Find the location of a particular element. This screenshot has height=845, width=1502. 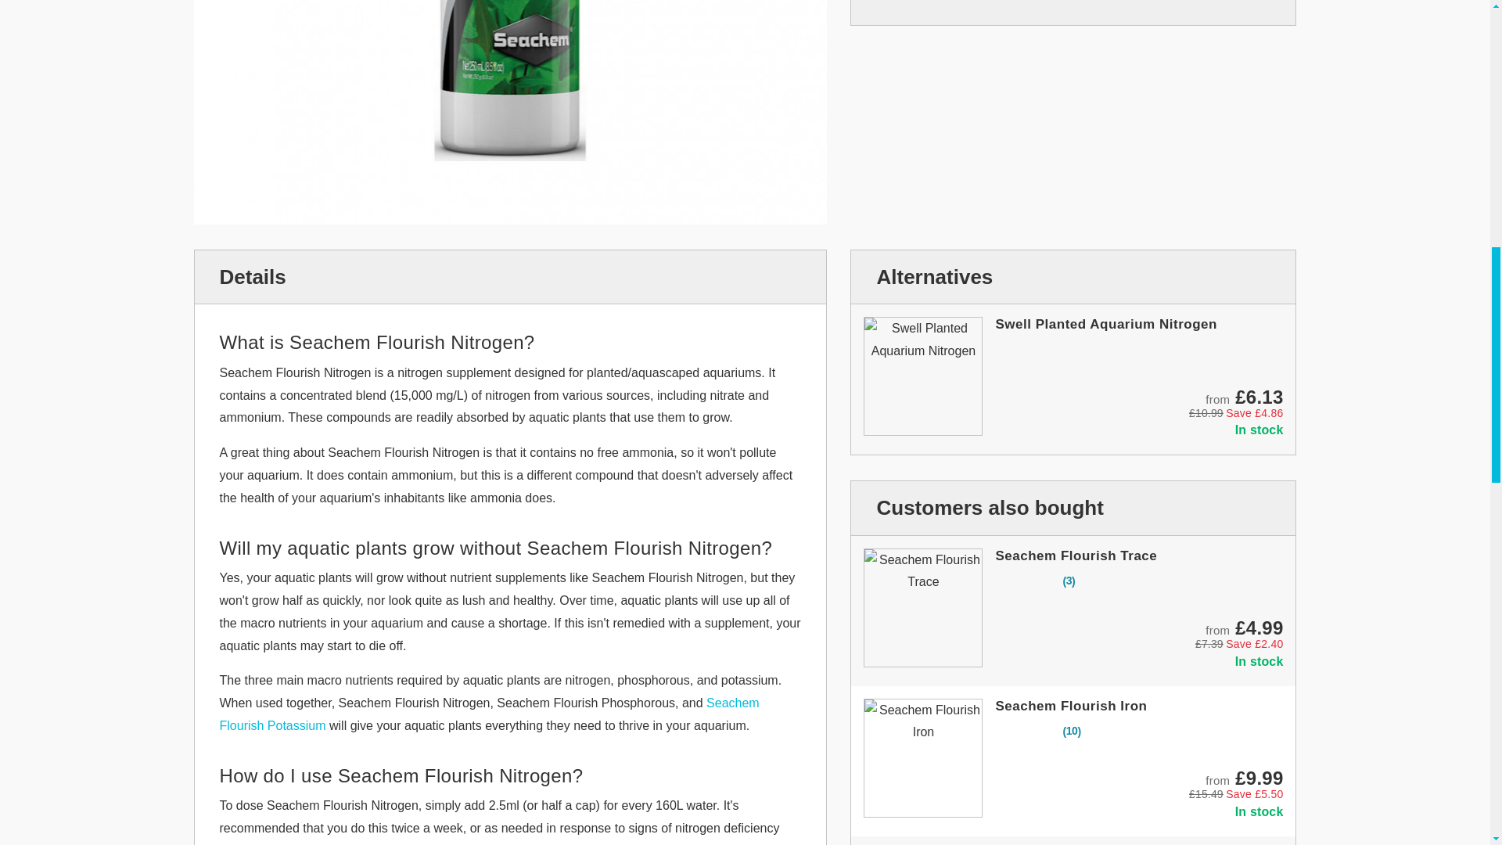

Seachem Flourish Trace is located at coordinates (1075, 556).